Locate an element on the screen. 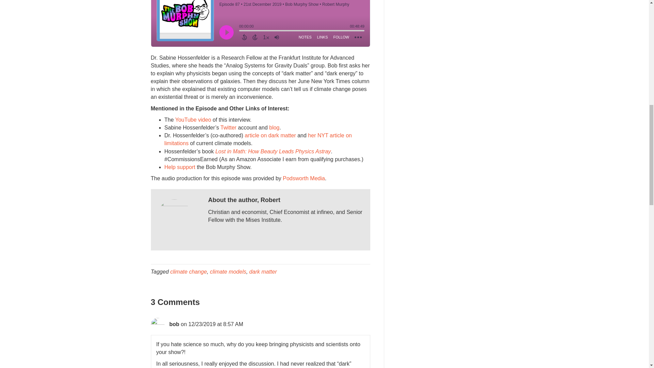  Help support is located at coordinates (179, 167).